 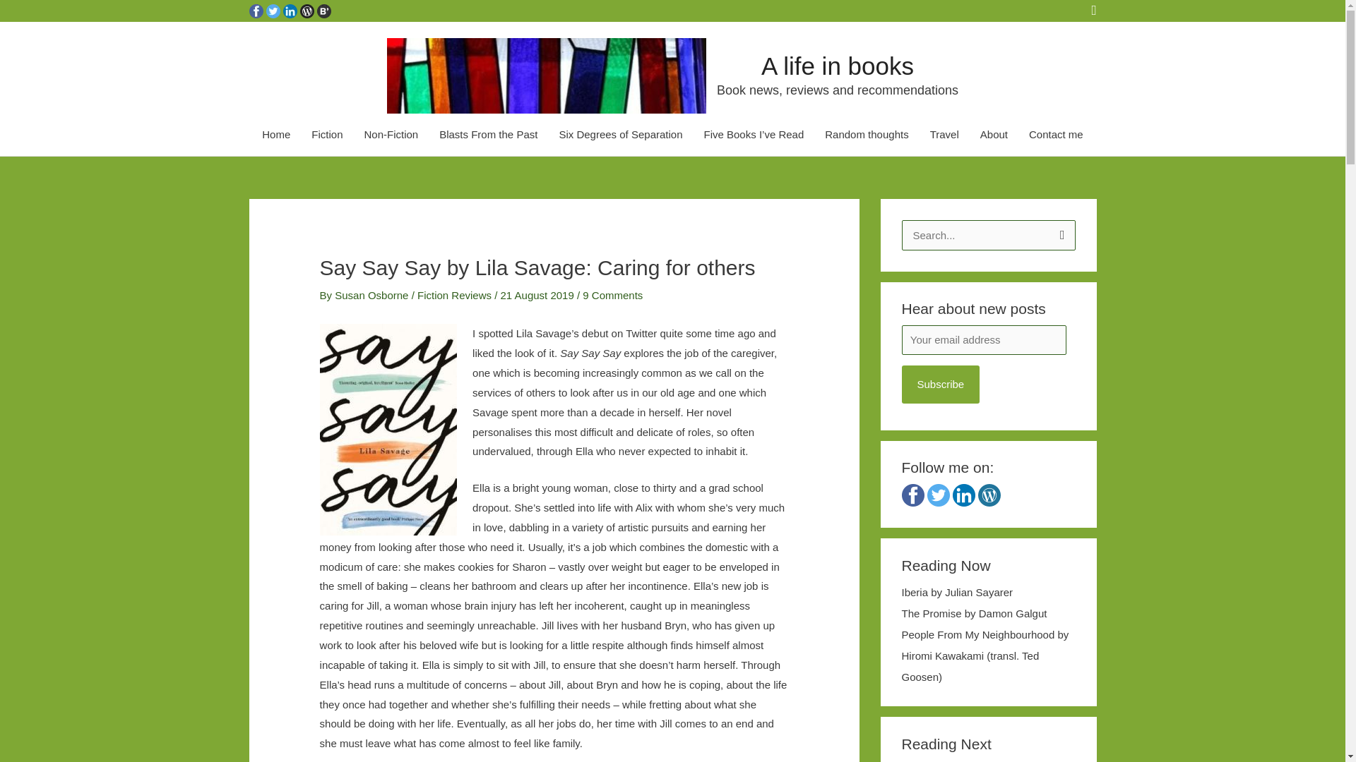 I want to click on View all posts by Susan Osborne, so click(x=373, y=295).